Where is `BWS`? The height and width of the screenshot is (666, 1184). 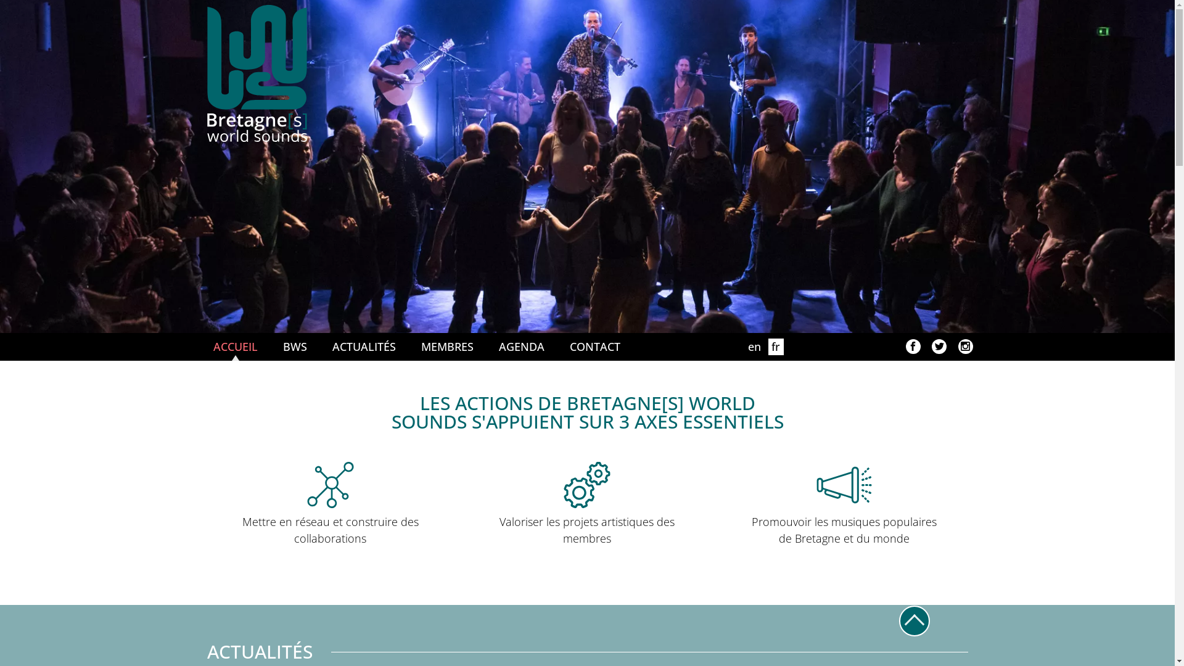
BWS is located at coordinates (340, 73).